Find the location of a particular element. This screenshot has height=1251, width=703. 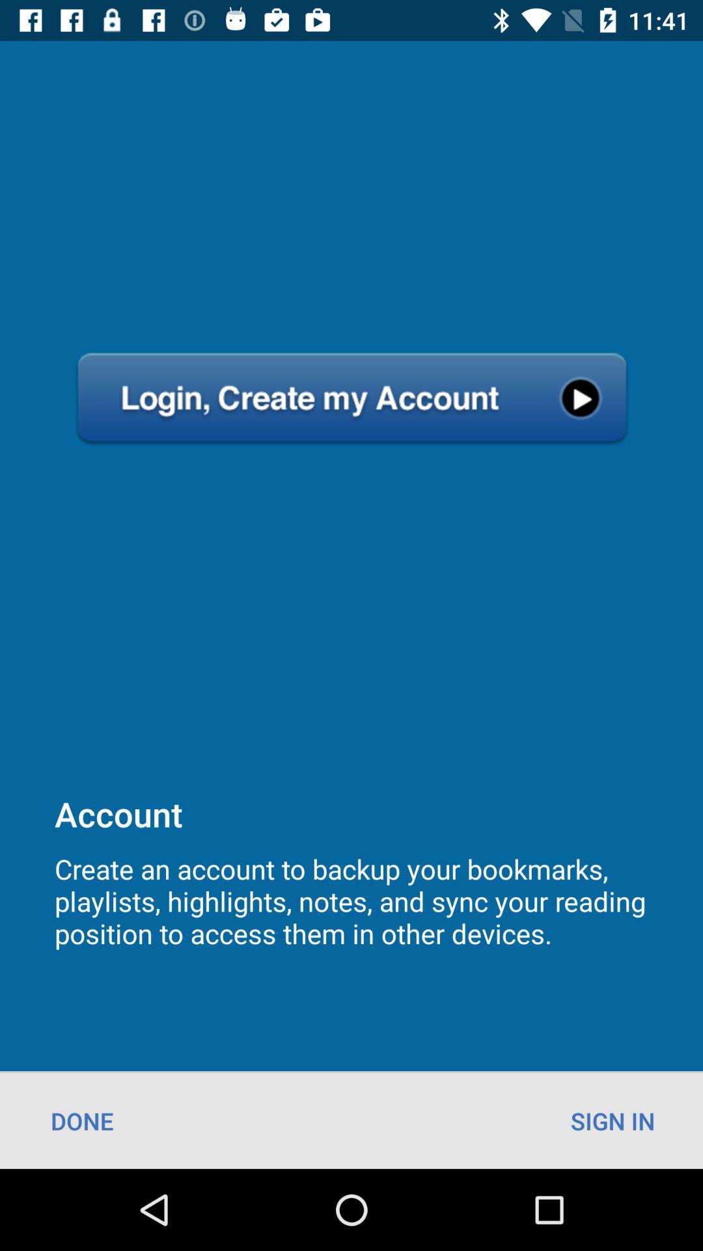

swipe to sign in is located at coordinates (613, 1121).